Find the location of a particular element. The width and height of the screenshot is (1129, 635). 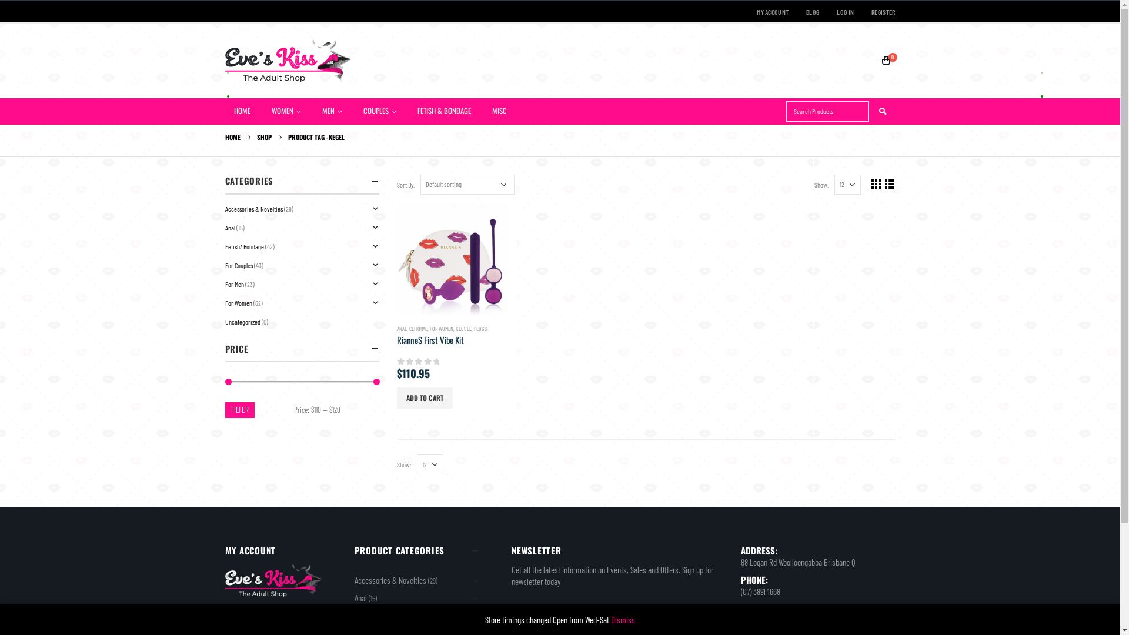

Blog is located at coordinates (231, 625).